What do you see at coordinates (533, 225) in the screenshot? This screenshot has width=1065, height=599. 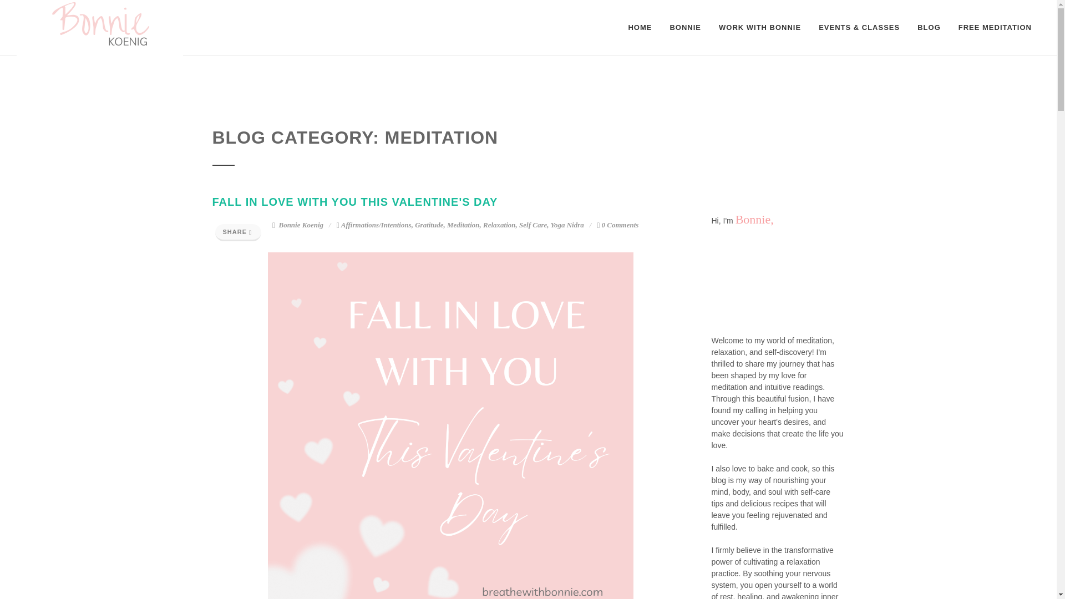 I see `Self Care` at bounding box center [533, 225].